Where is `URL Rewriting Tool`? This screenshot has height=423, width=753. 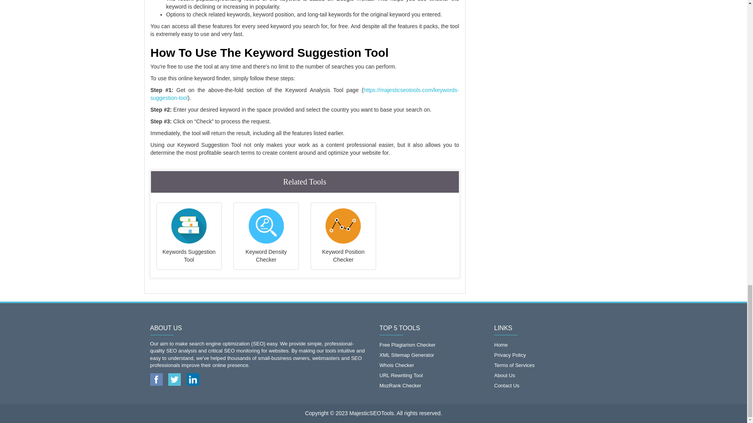 URL Rewriting Tool is located at coordinates (431, 375).